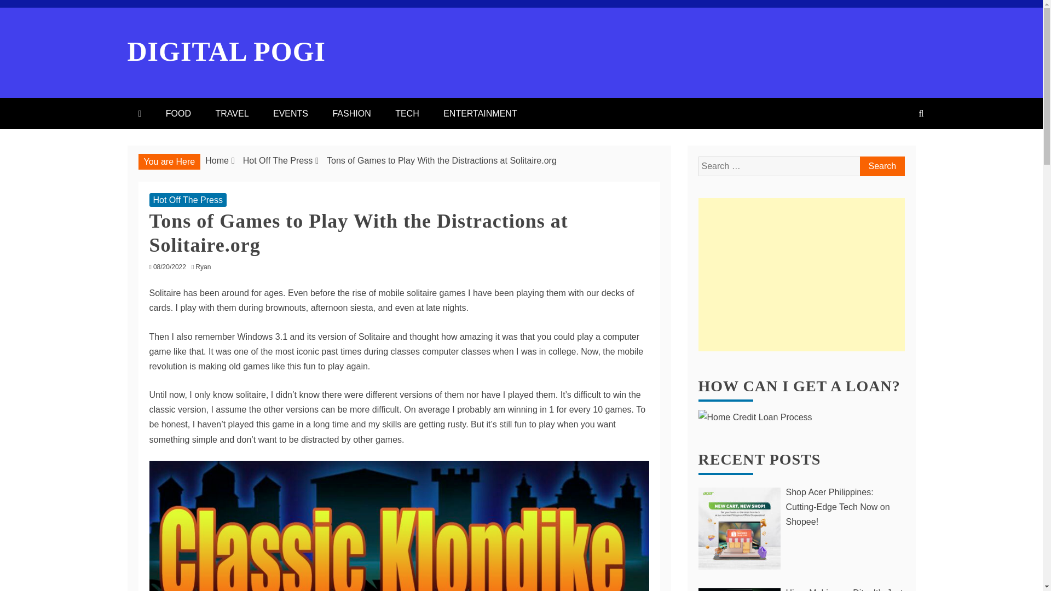  I want to click on FASHION, so click(351, 114).